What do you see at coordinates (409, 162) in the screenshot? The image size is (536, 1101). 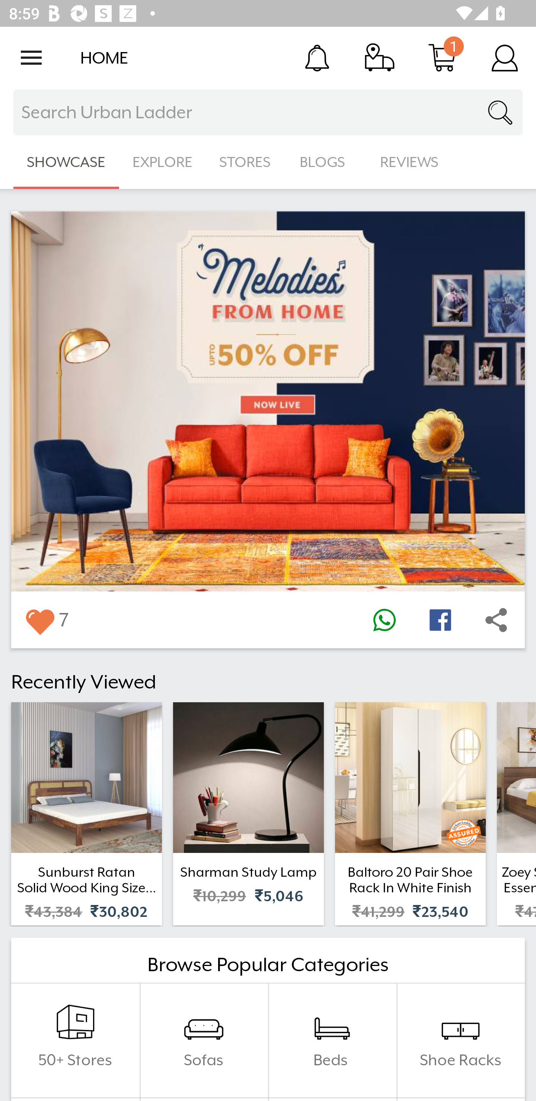 I see `REVIEWS` at bounding box center [409, 162].